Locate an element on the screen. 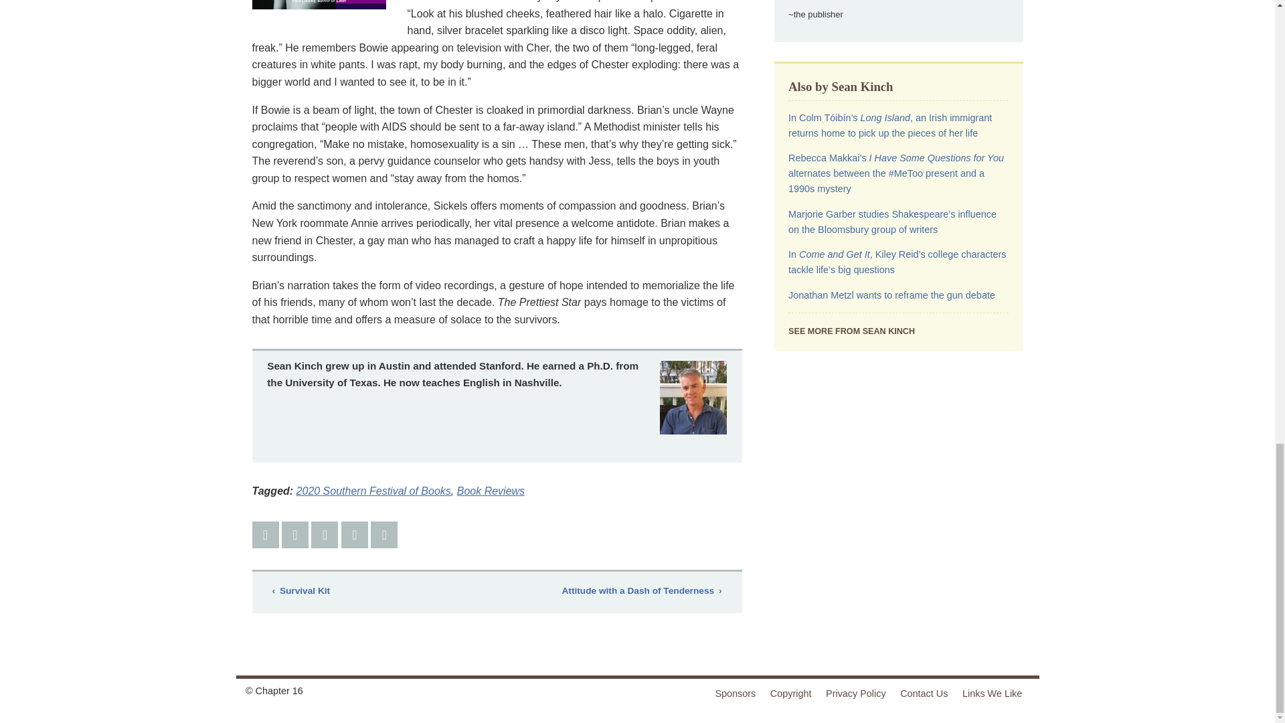  Print is located at coordinates (384, 534).